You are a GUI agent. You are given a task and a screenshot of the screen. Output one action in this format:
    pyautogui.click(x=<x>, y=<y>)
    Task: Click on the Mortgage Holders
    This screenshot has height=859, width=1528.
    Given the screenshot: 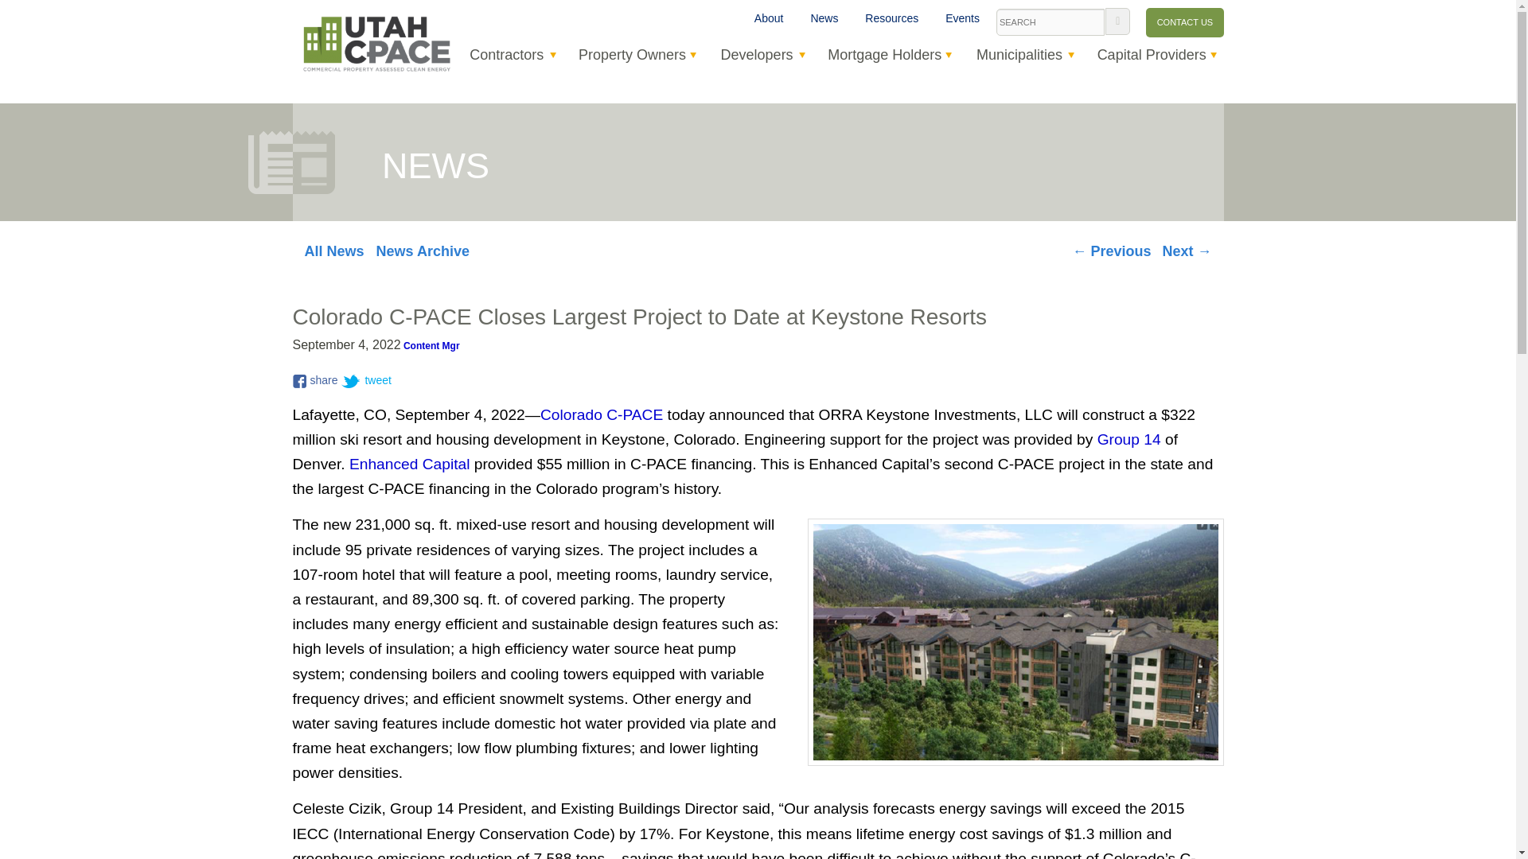 What is the action you would take?
    pyautogui.click(x=884, y=54)
    